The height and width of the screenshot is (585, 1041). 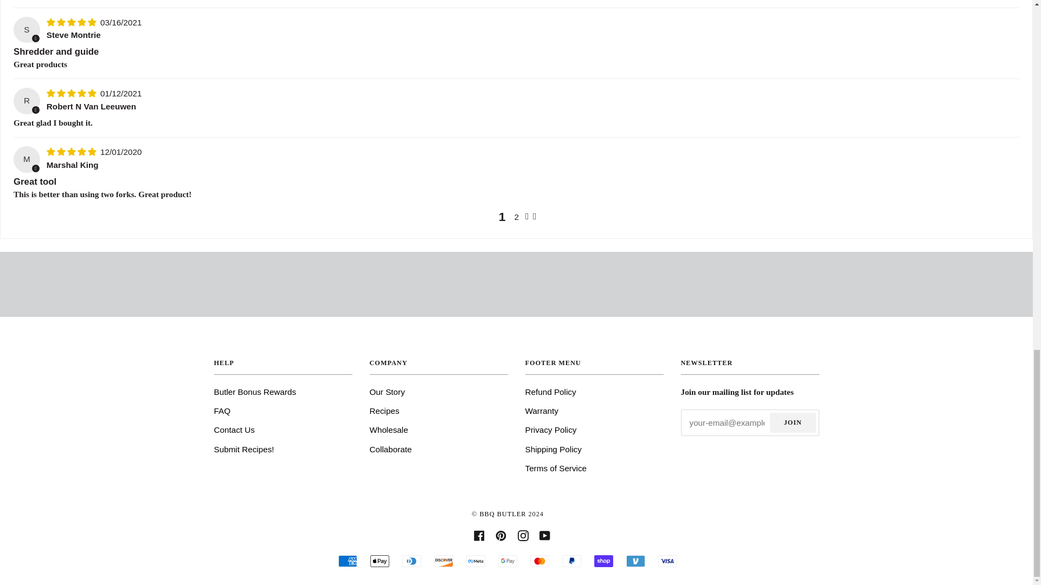 What do you see at coordinates (667, 561) in the screenshot?
I see `VISA` at bounding box center [667, 561].